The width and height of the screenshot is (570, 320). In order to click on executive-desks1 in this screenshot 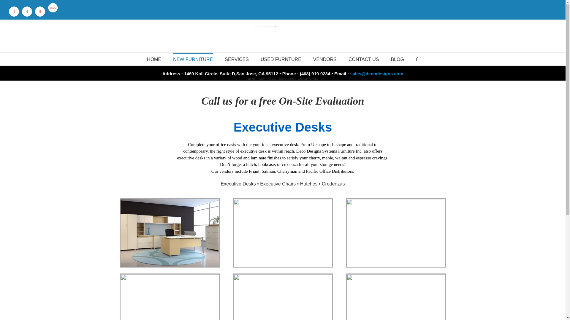, I will do `click(170, 232)`.